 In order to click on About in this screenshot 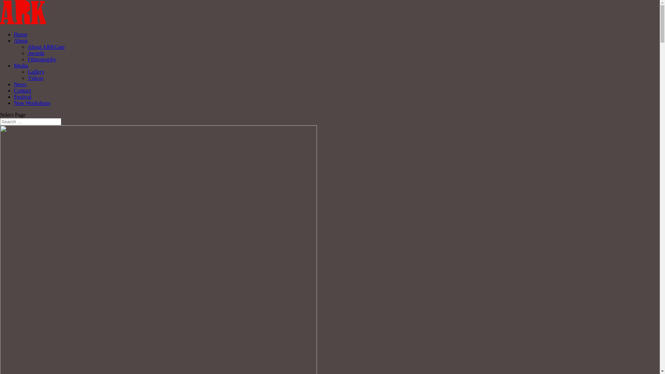, I will do `click(21, 41)`.